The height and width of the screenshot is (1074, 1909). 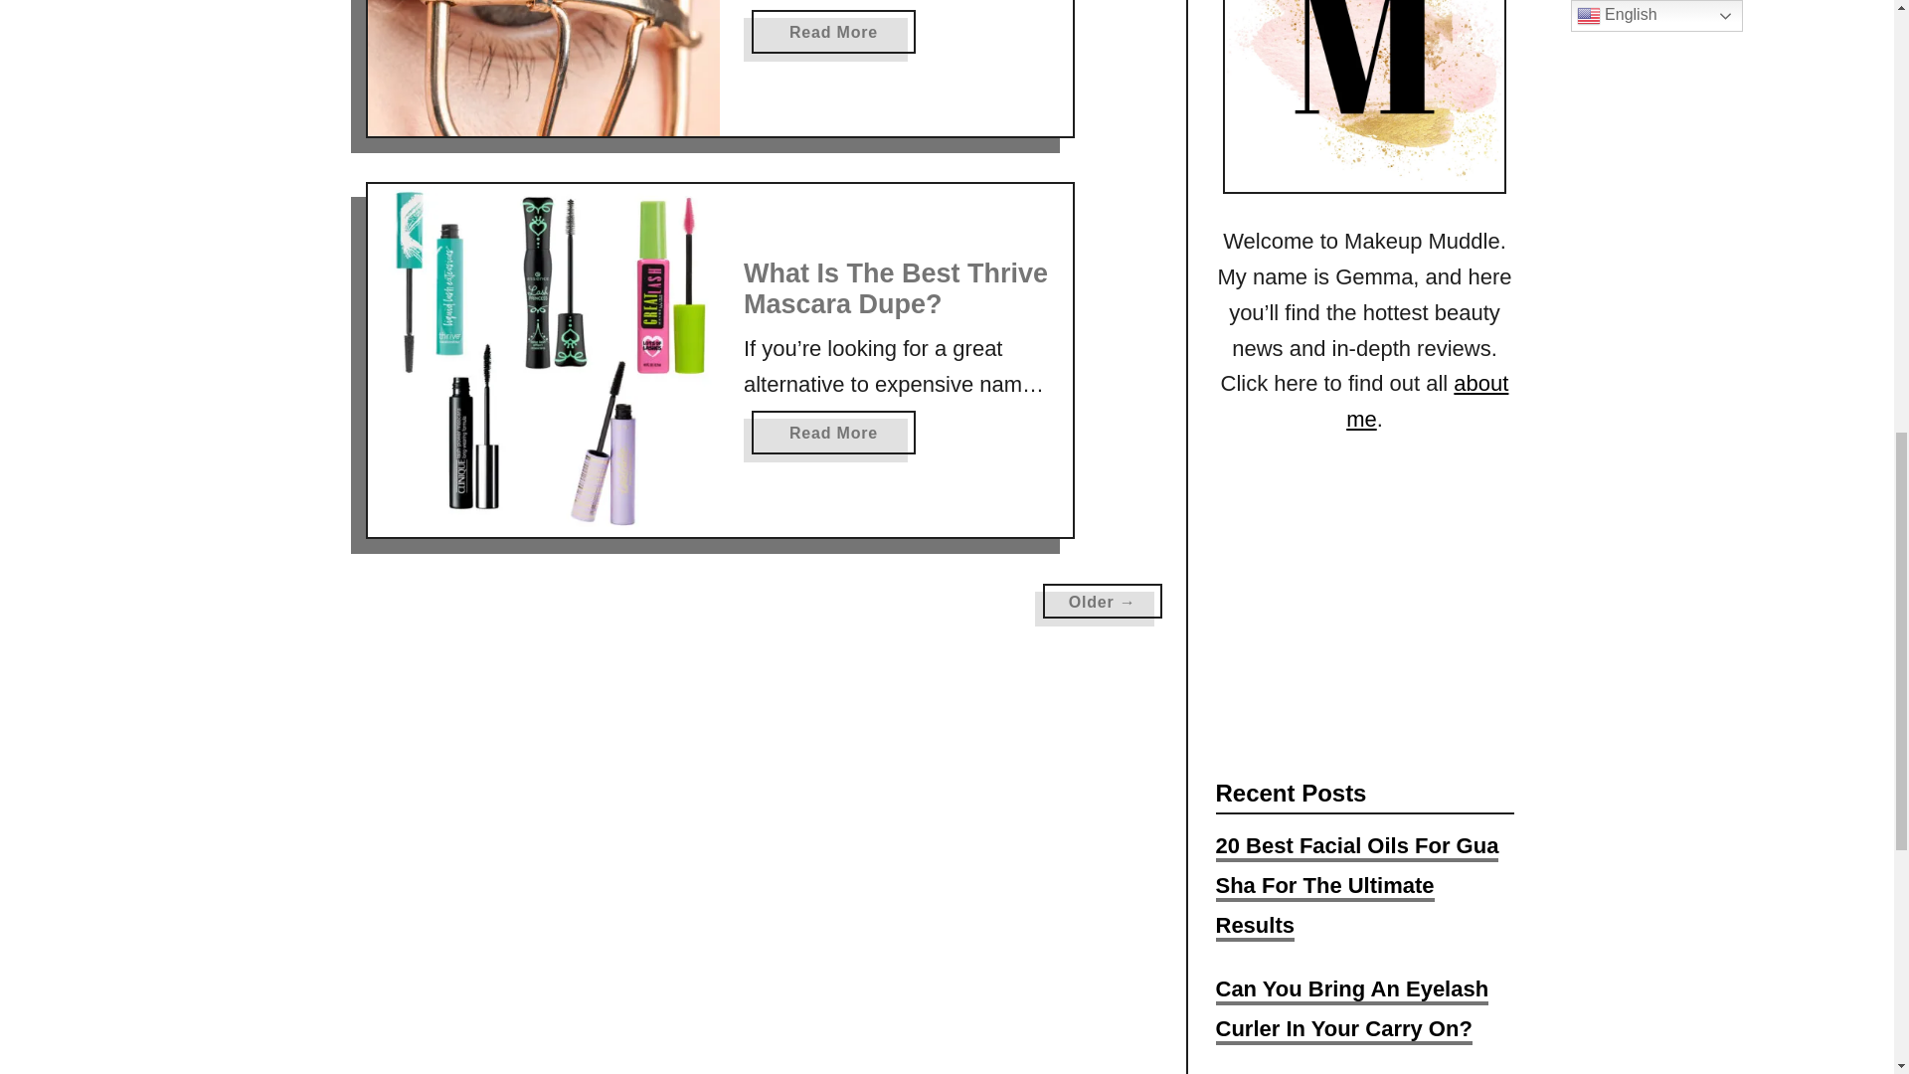 What do you see at coordinates (833, 432) in the screenshot?
I see `about me` at bounding box center [833, 432].